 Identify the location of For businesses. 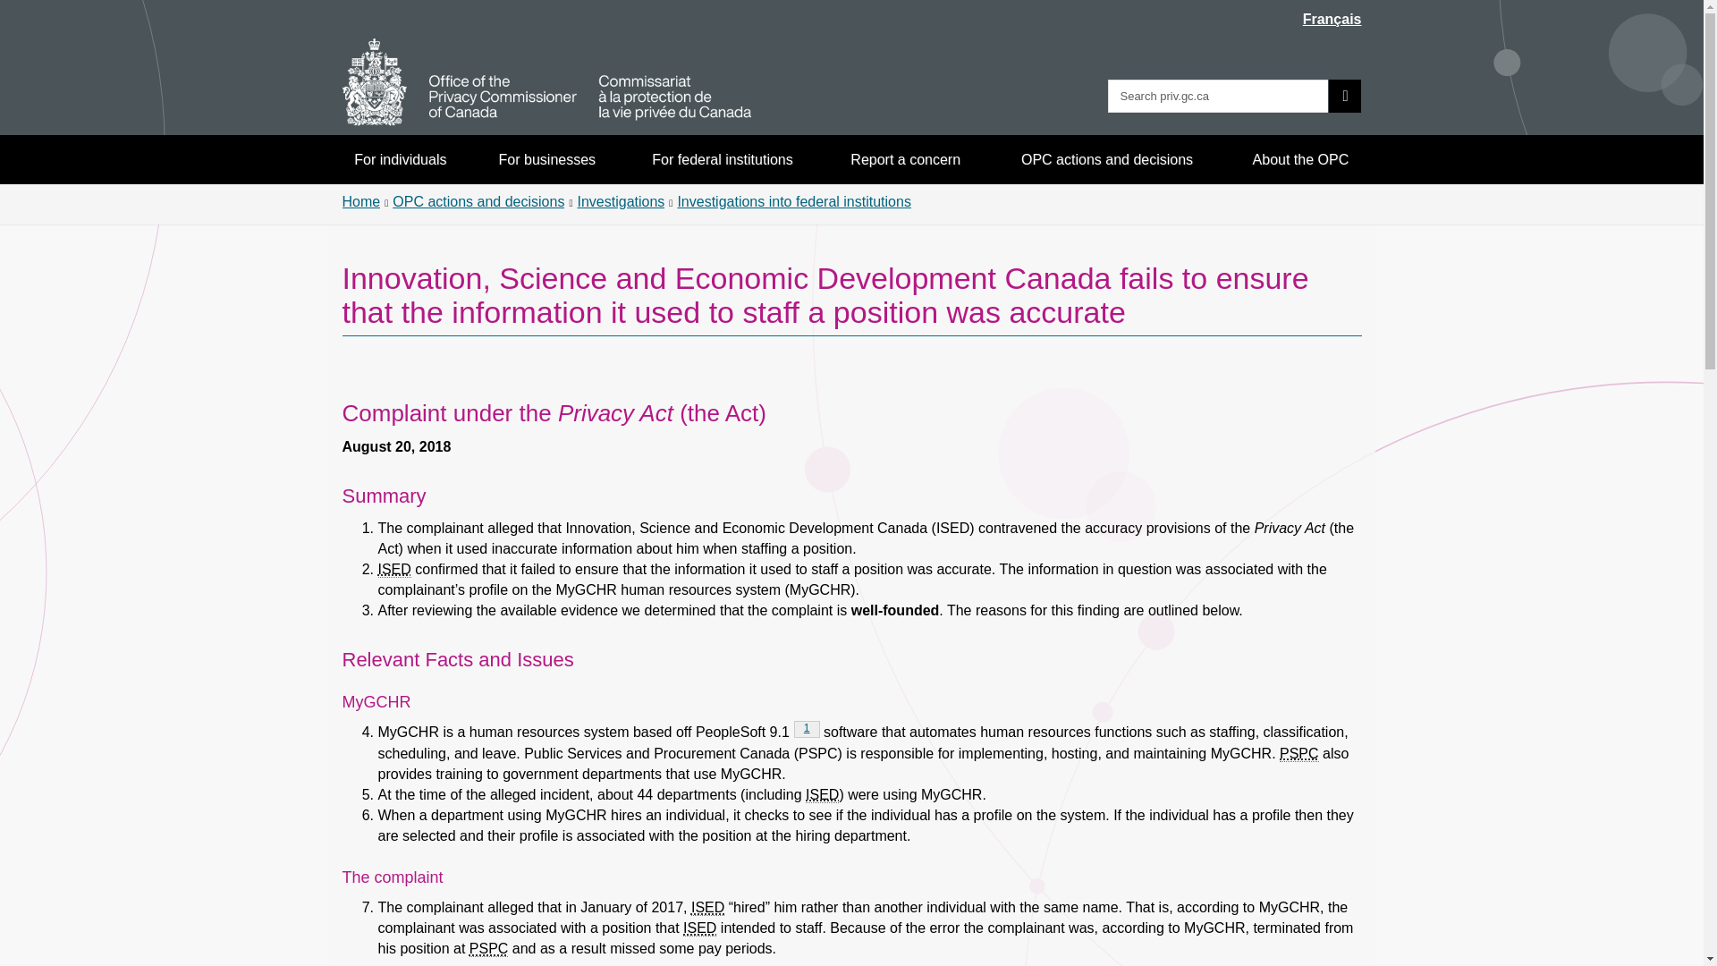
(547, 159).